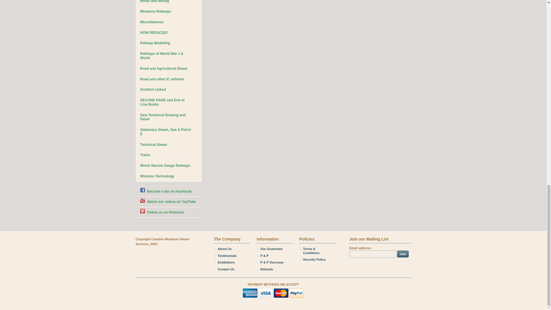 This screenshot has height=310, width=551. Describe the element at coordinates (403, 254) in the screenshot. I see `Join` at that location.